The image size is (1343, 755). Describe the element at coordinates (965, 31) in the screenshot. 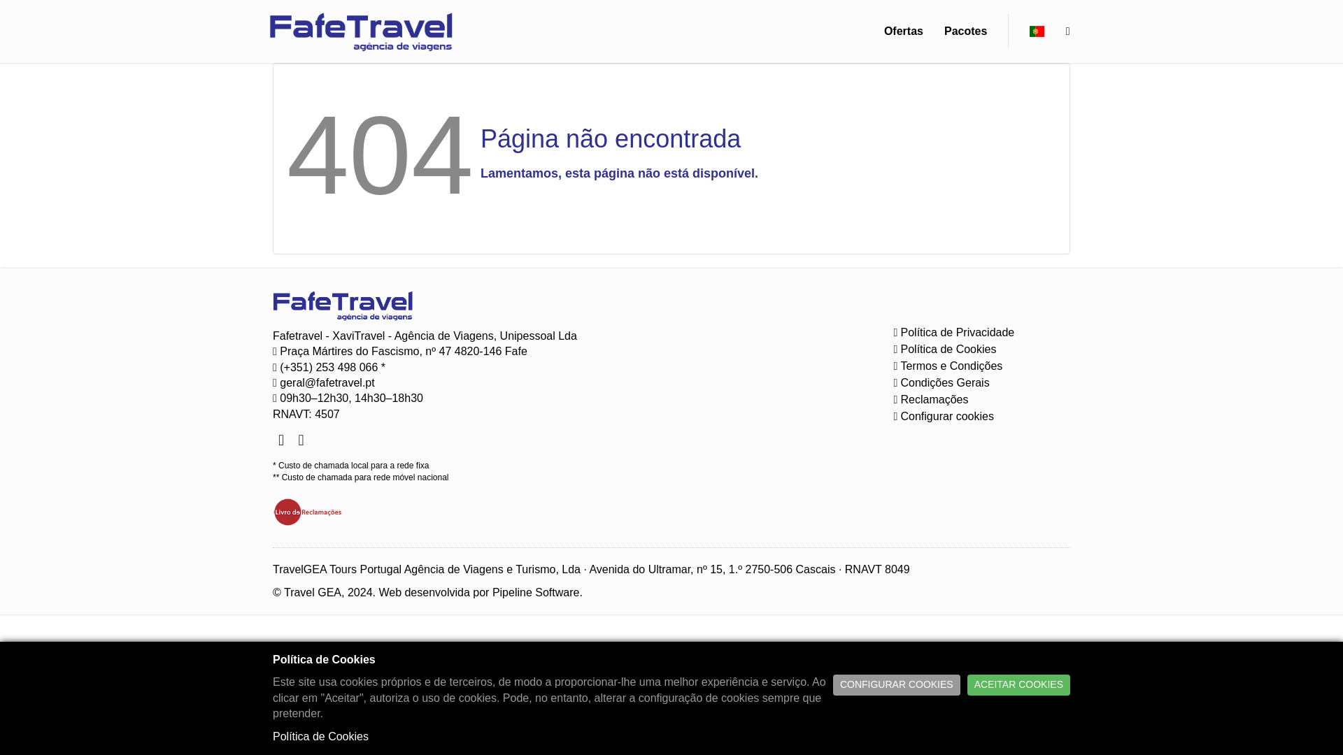

I see `Pacotes` at that location.